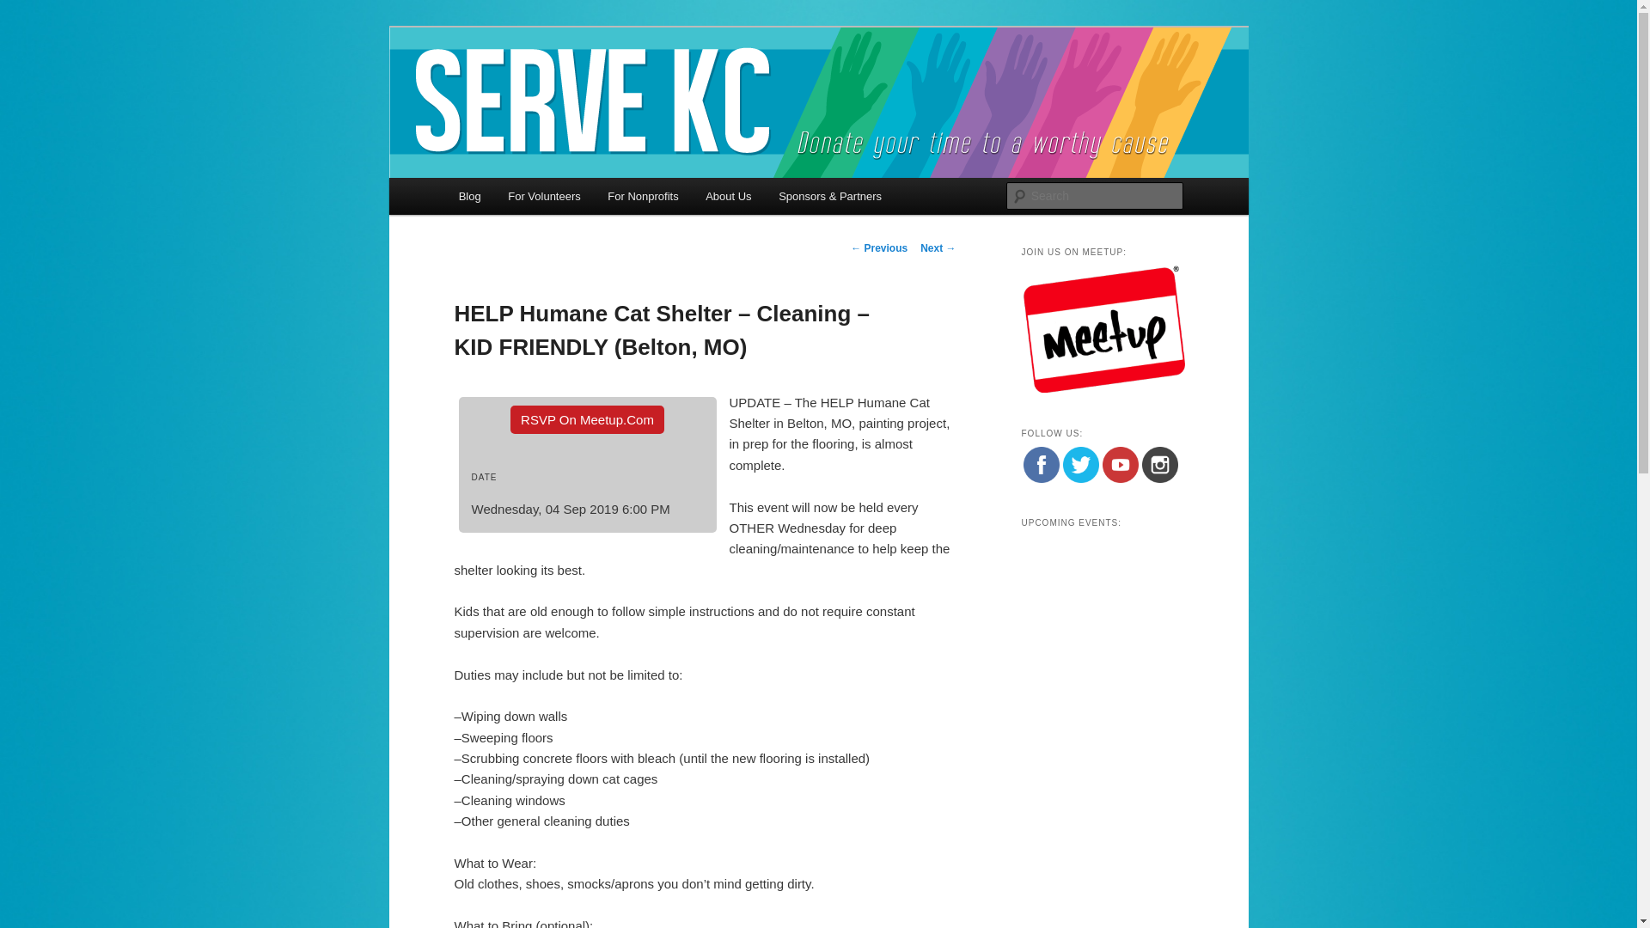  Describe the element at coordinates (643, 196) in the screenshot. I see `For Nonprofits` at that location.